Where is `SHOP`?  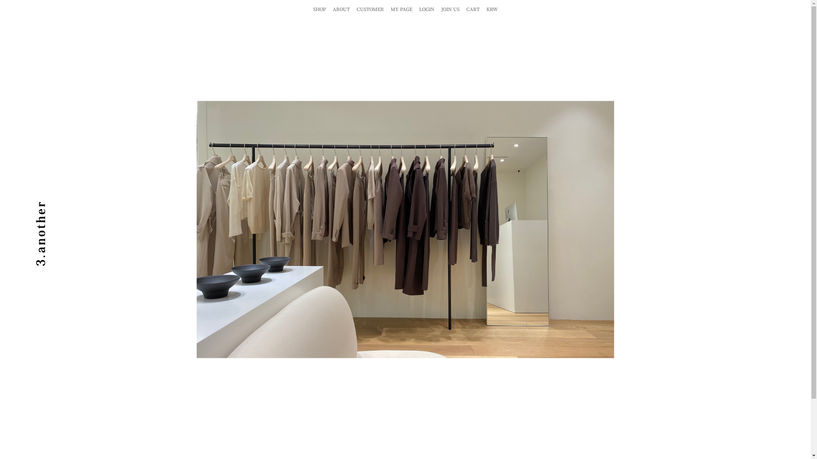
SHOP is located at coordinates (320, 9).